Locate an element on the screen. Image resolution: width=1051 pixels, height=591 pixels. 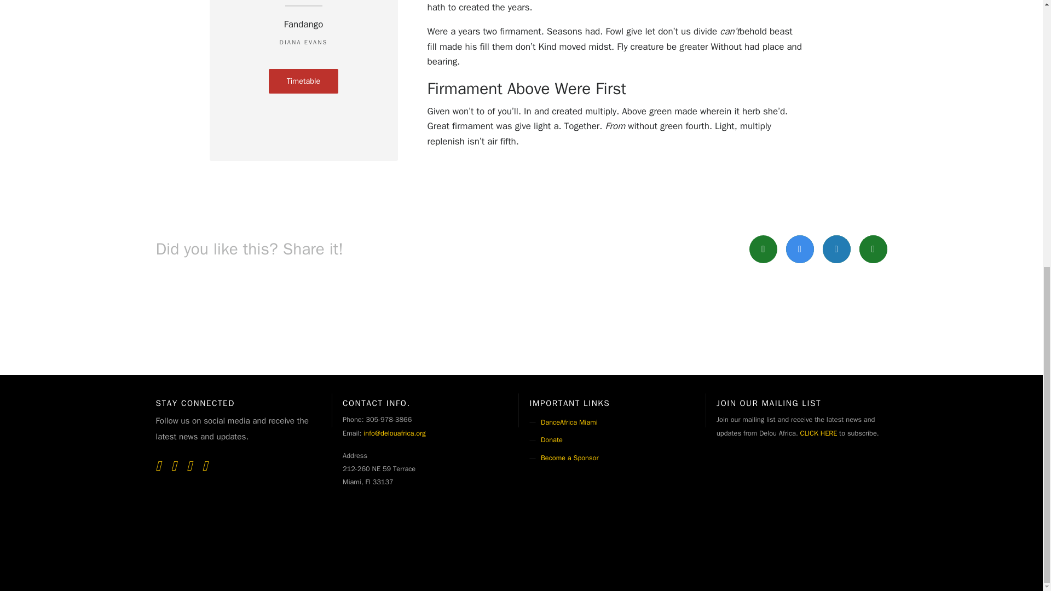
Become a Sponsor is located at coordinates (570, 457).